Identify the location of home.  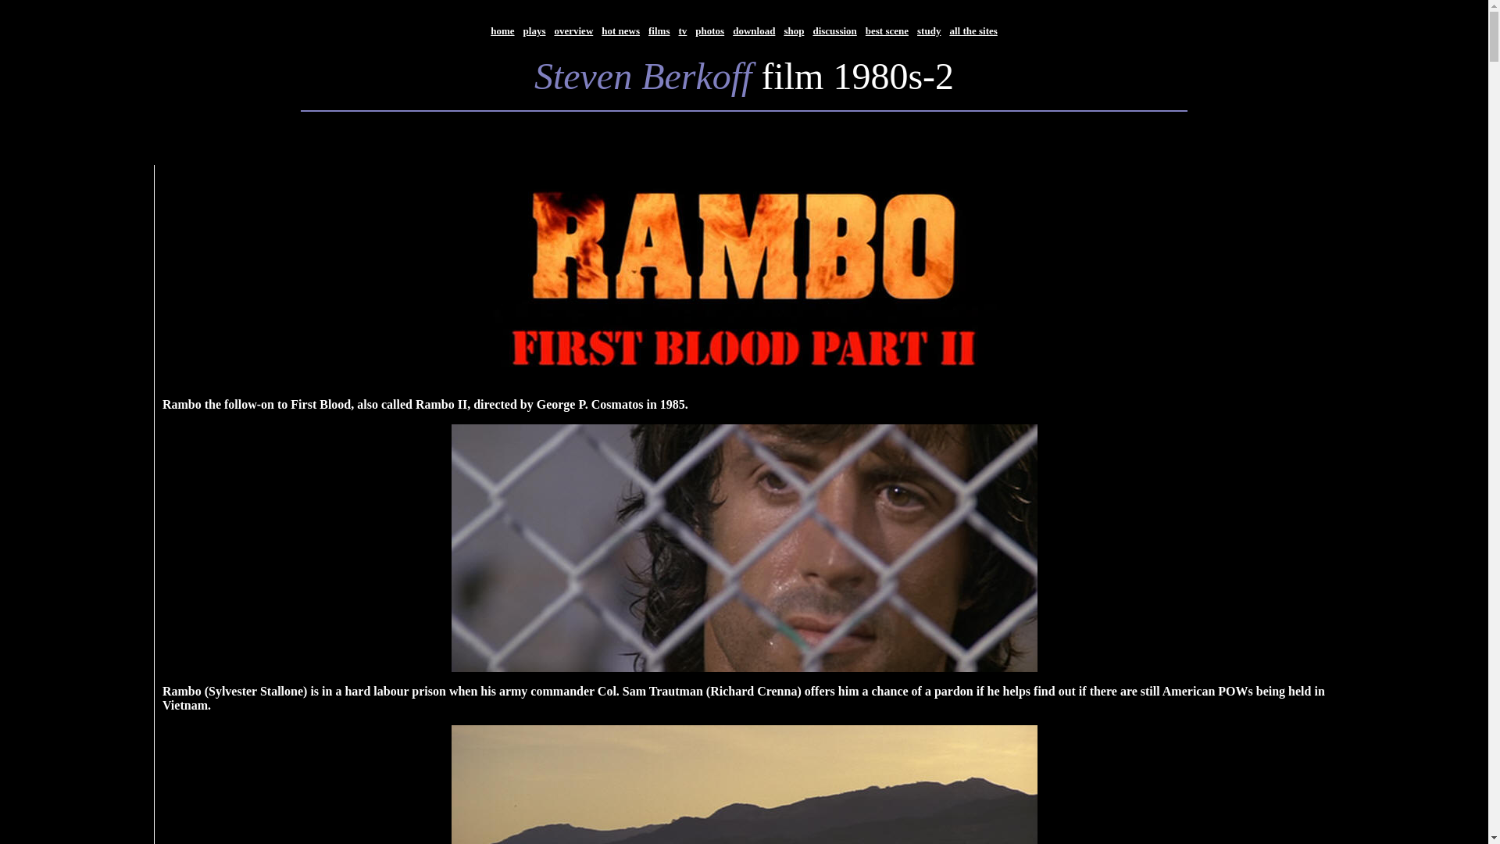
(502, 31).